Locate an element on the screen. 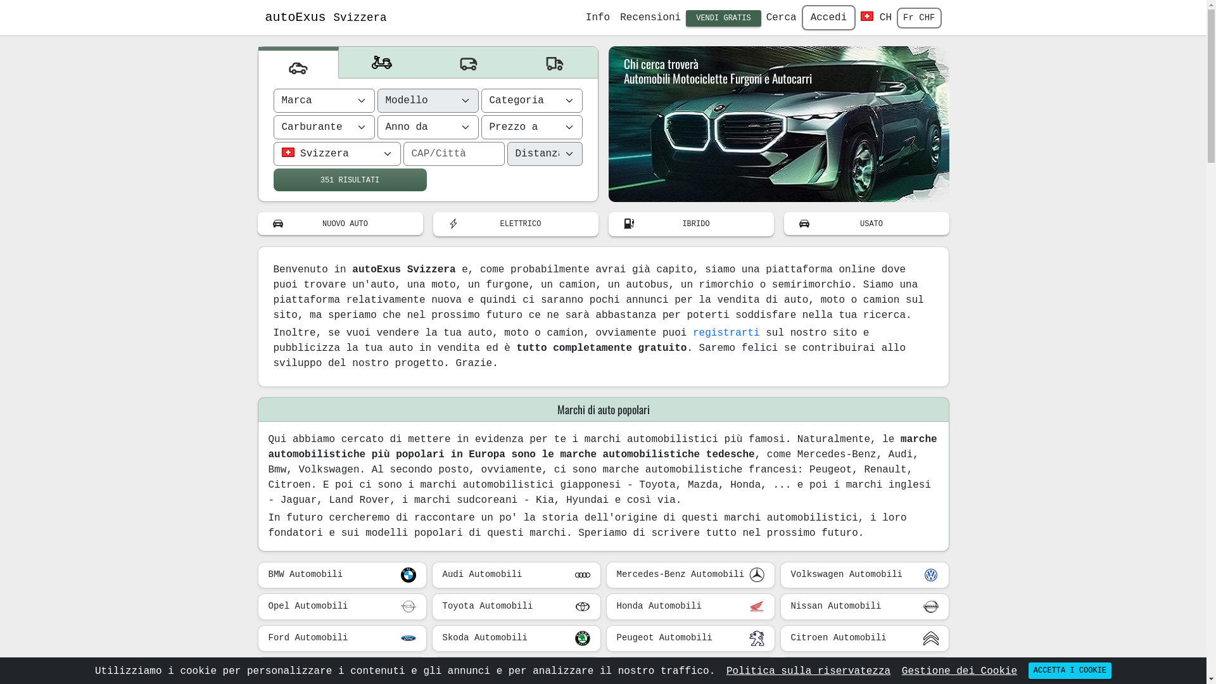  Info is located at coordinates (598, 18).